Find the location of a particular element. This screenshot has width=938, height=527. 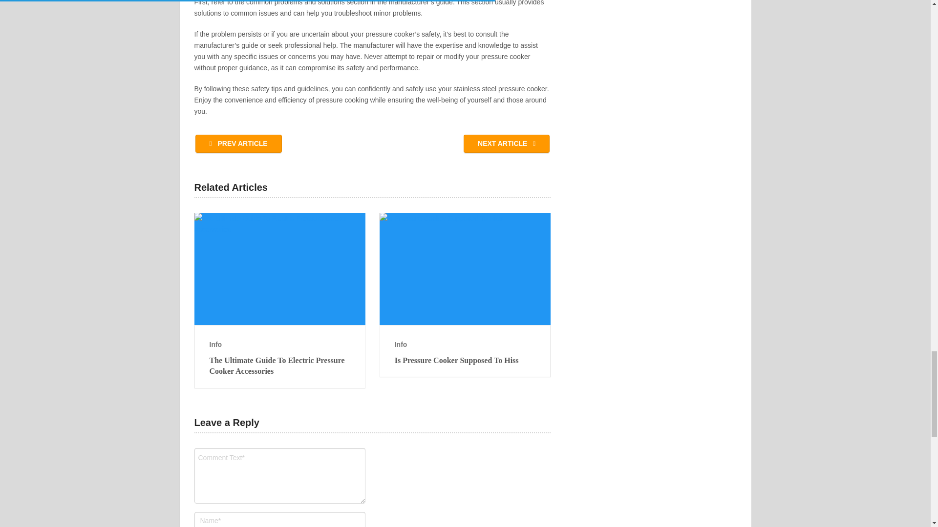

Is Pressure Cooker Supposed To Hiss is located at coordinates (465, 360).